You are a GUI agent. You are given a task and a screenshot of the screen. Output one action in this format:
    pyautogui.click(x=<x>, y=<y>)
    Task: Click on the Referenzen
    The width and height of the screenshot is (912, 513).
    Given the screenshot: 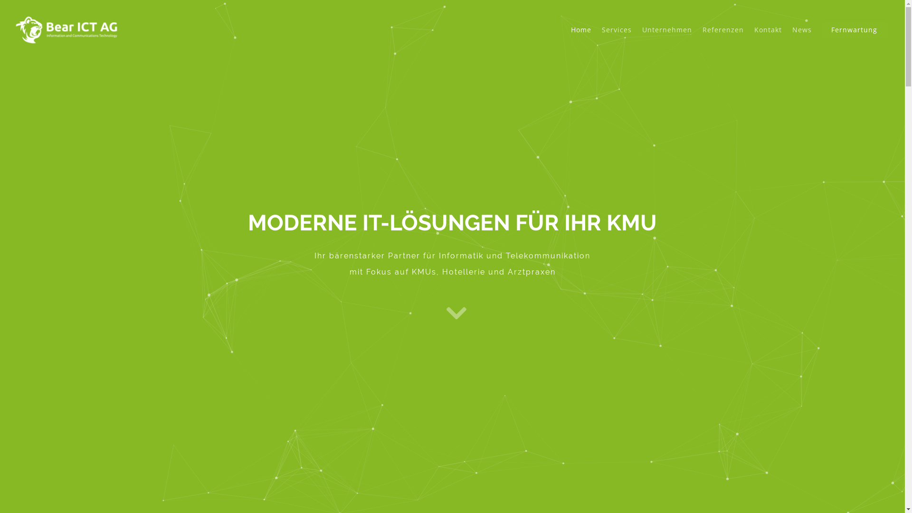 What is the action you would take?
    pyautogui.click(x=723, y=37)
    